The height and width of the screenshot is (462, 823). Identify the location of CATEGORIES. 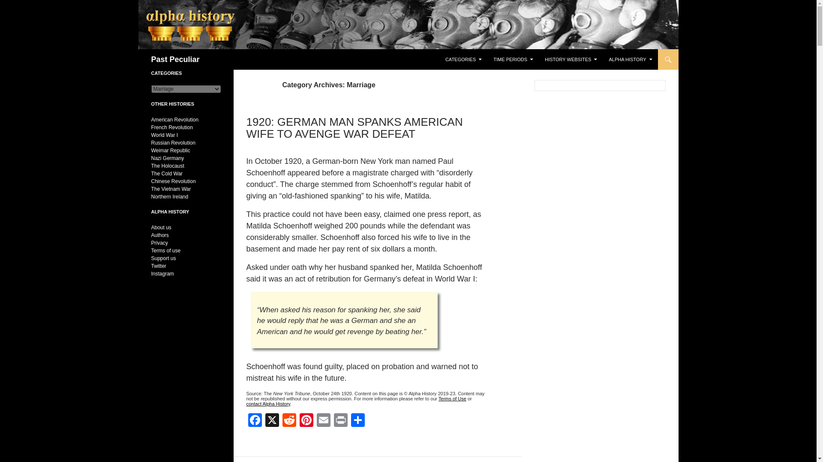
(464, 59).